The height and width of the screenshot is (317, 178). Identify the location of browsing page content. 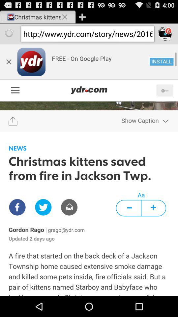
(89, 170).